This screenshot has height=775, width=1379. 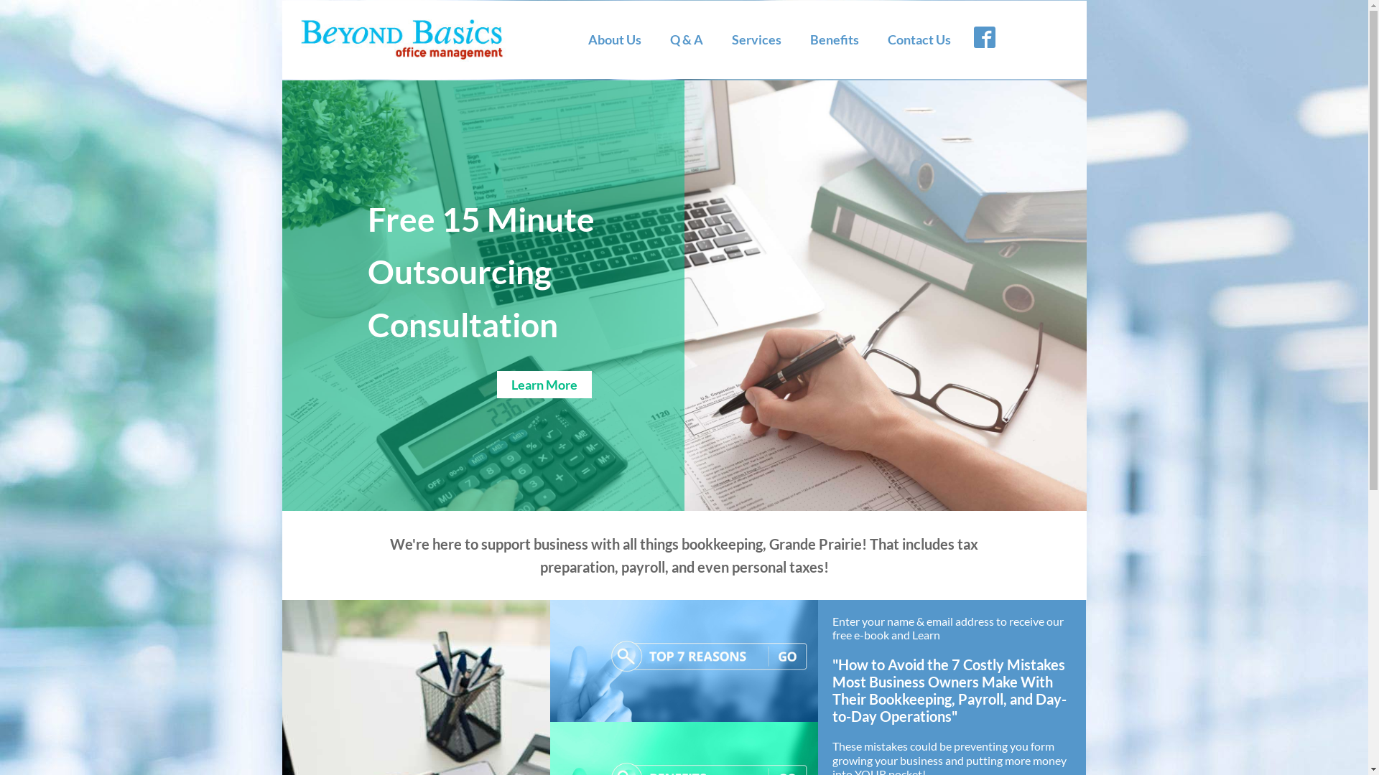 I want to click on Learn More, so click(x=544, y=385).